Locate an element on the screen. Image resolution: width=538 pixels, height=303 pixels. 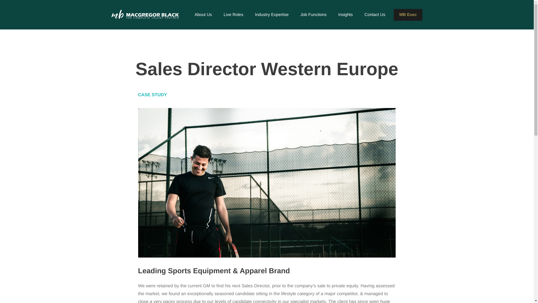
Contact Us is located at coordinates (375, 15).